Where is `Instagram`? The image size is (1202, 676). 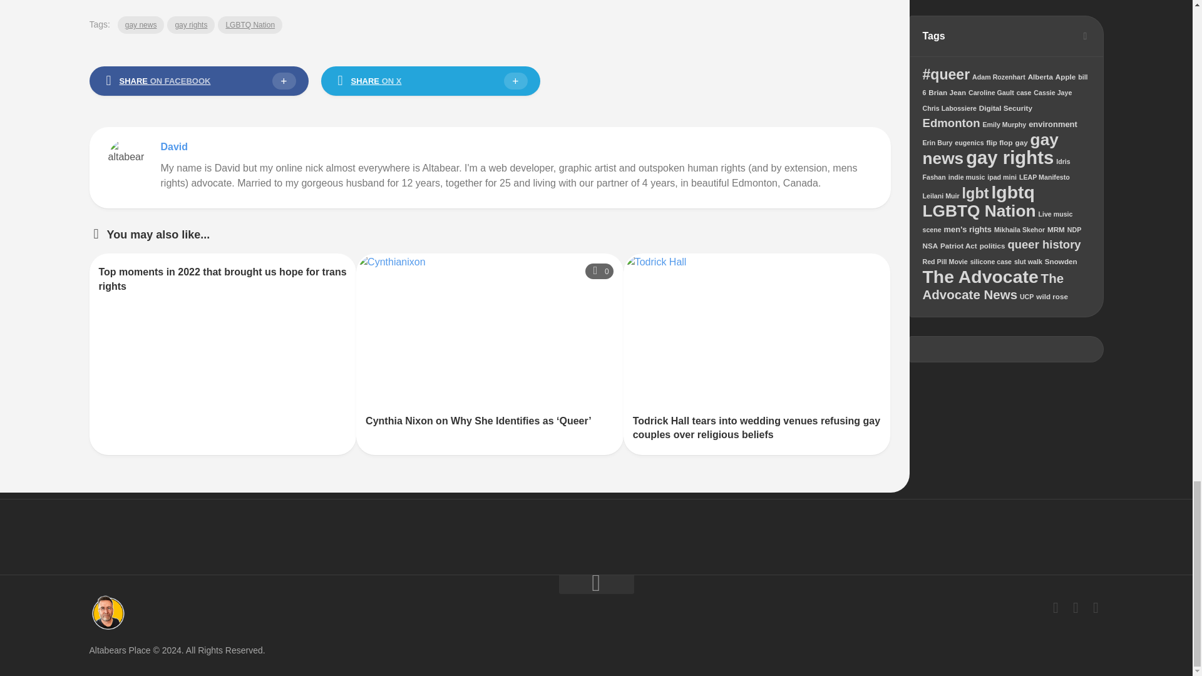 Instagram is located at coordinates (1096, 607).